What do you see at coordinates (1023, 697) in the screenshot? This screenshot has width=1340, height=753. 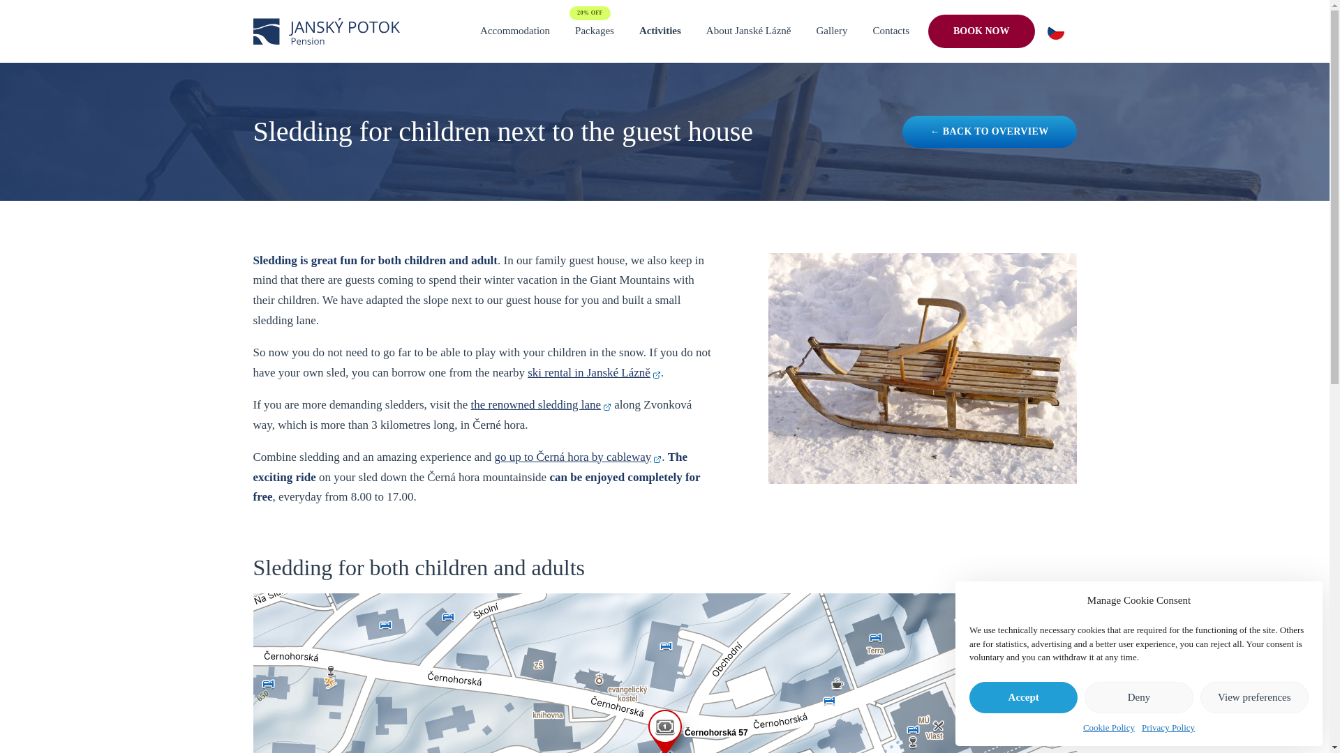 I see `Accept` at bounding box center [1023, 697].